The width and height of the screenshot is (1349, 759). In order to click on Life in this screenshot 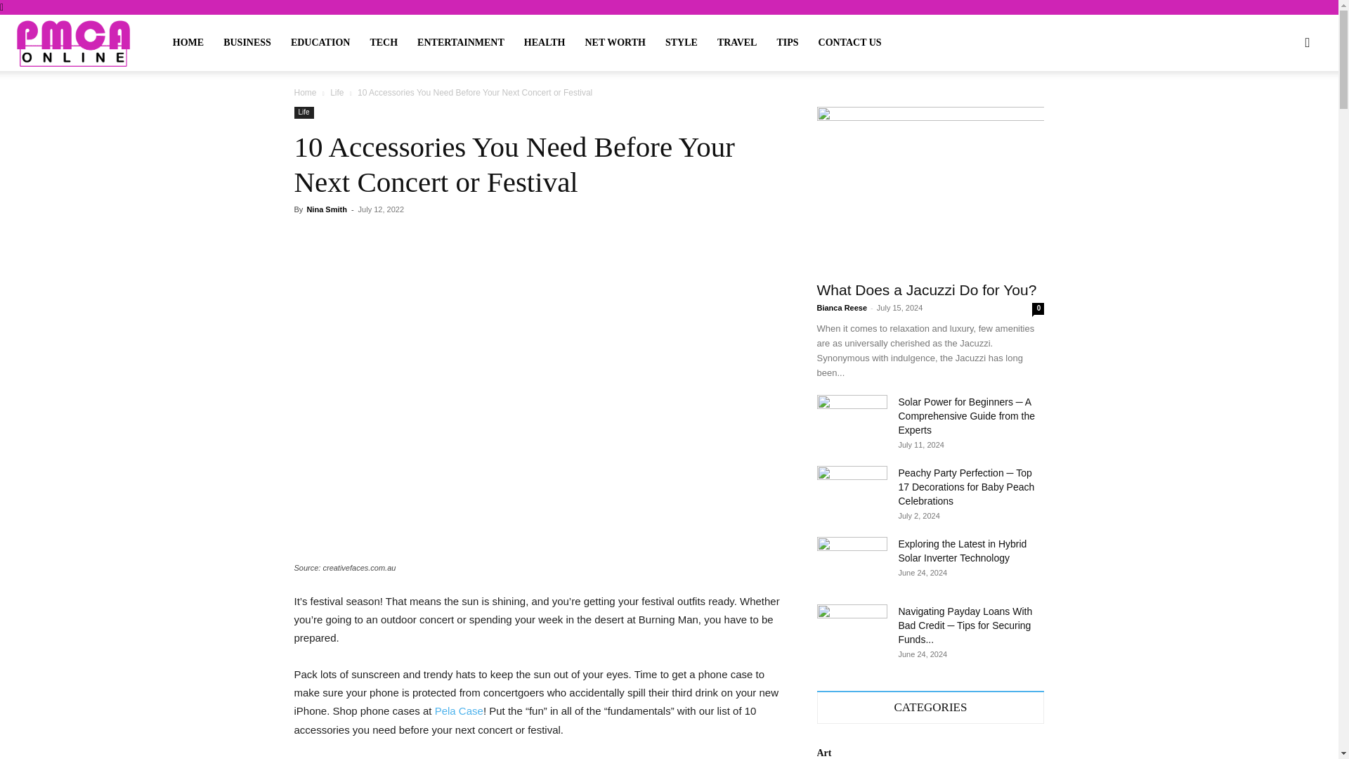, I will do `click(304, 112)`.